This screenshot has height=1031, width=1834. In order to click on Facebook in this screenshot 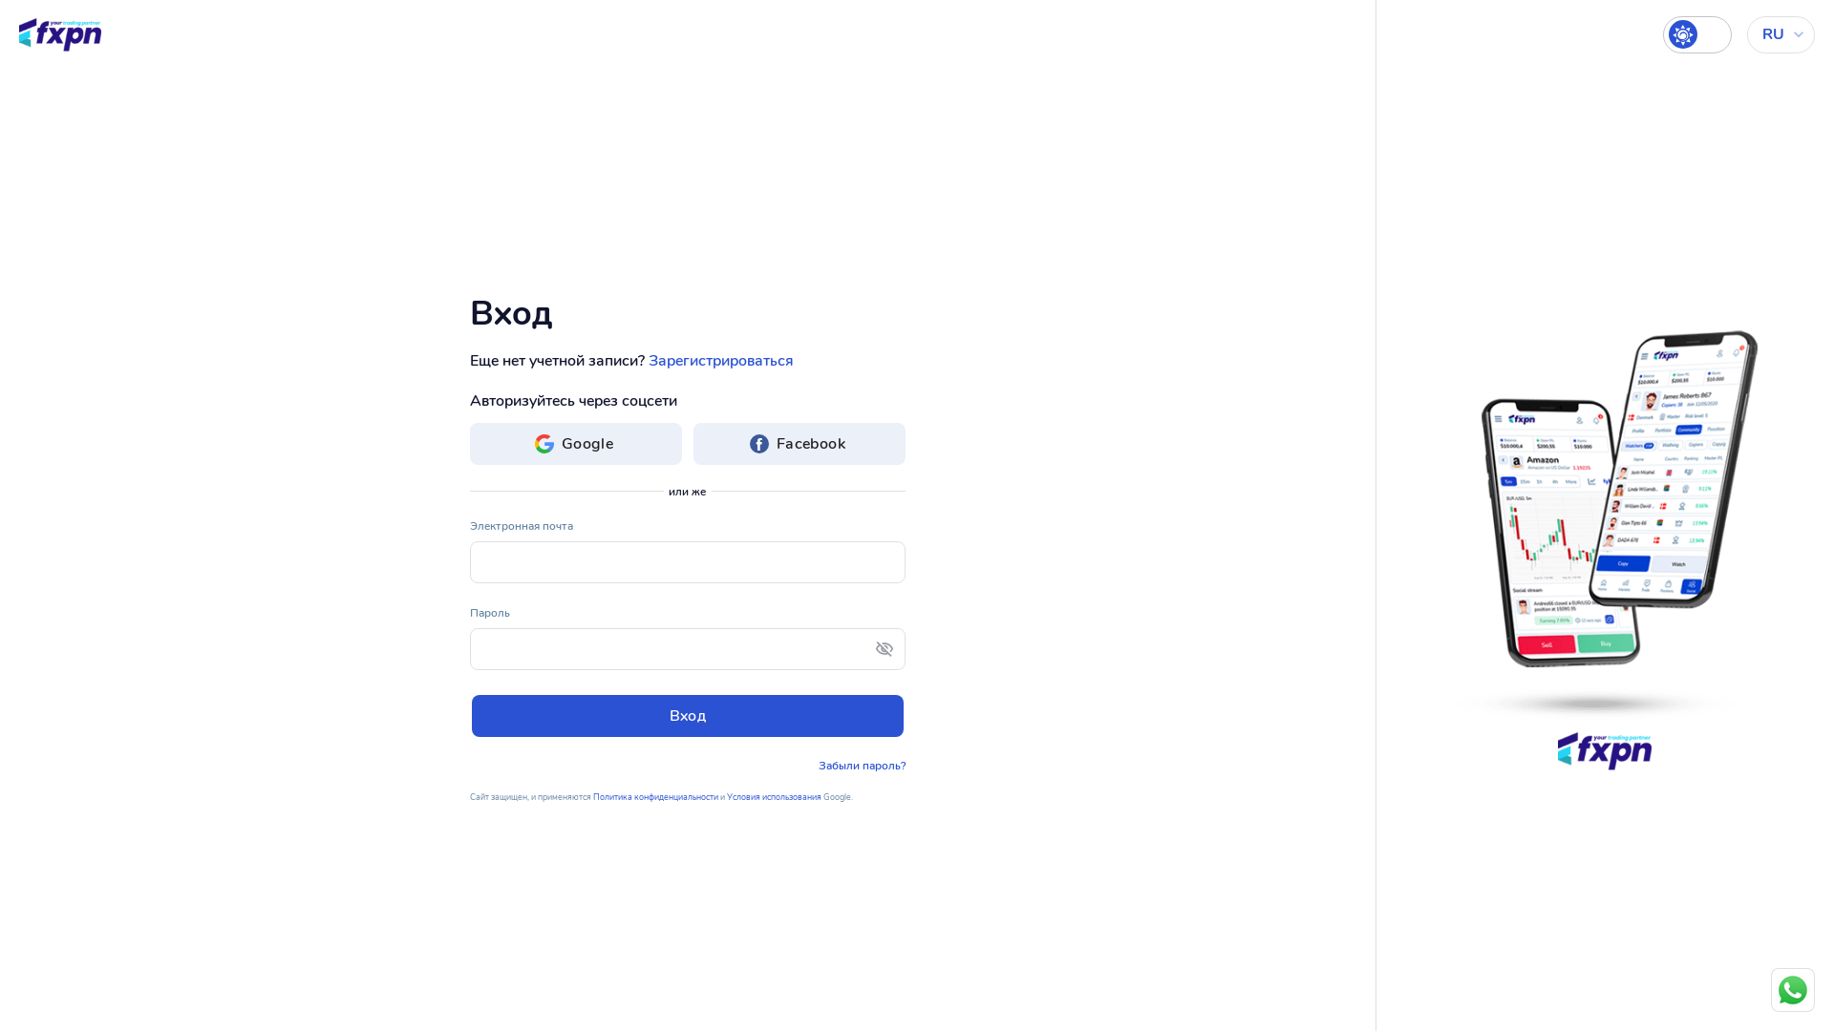, I will do `click(800, 444)`.